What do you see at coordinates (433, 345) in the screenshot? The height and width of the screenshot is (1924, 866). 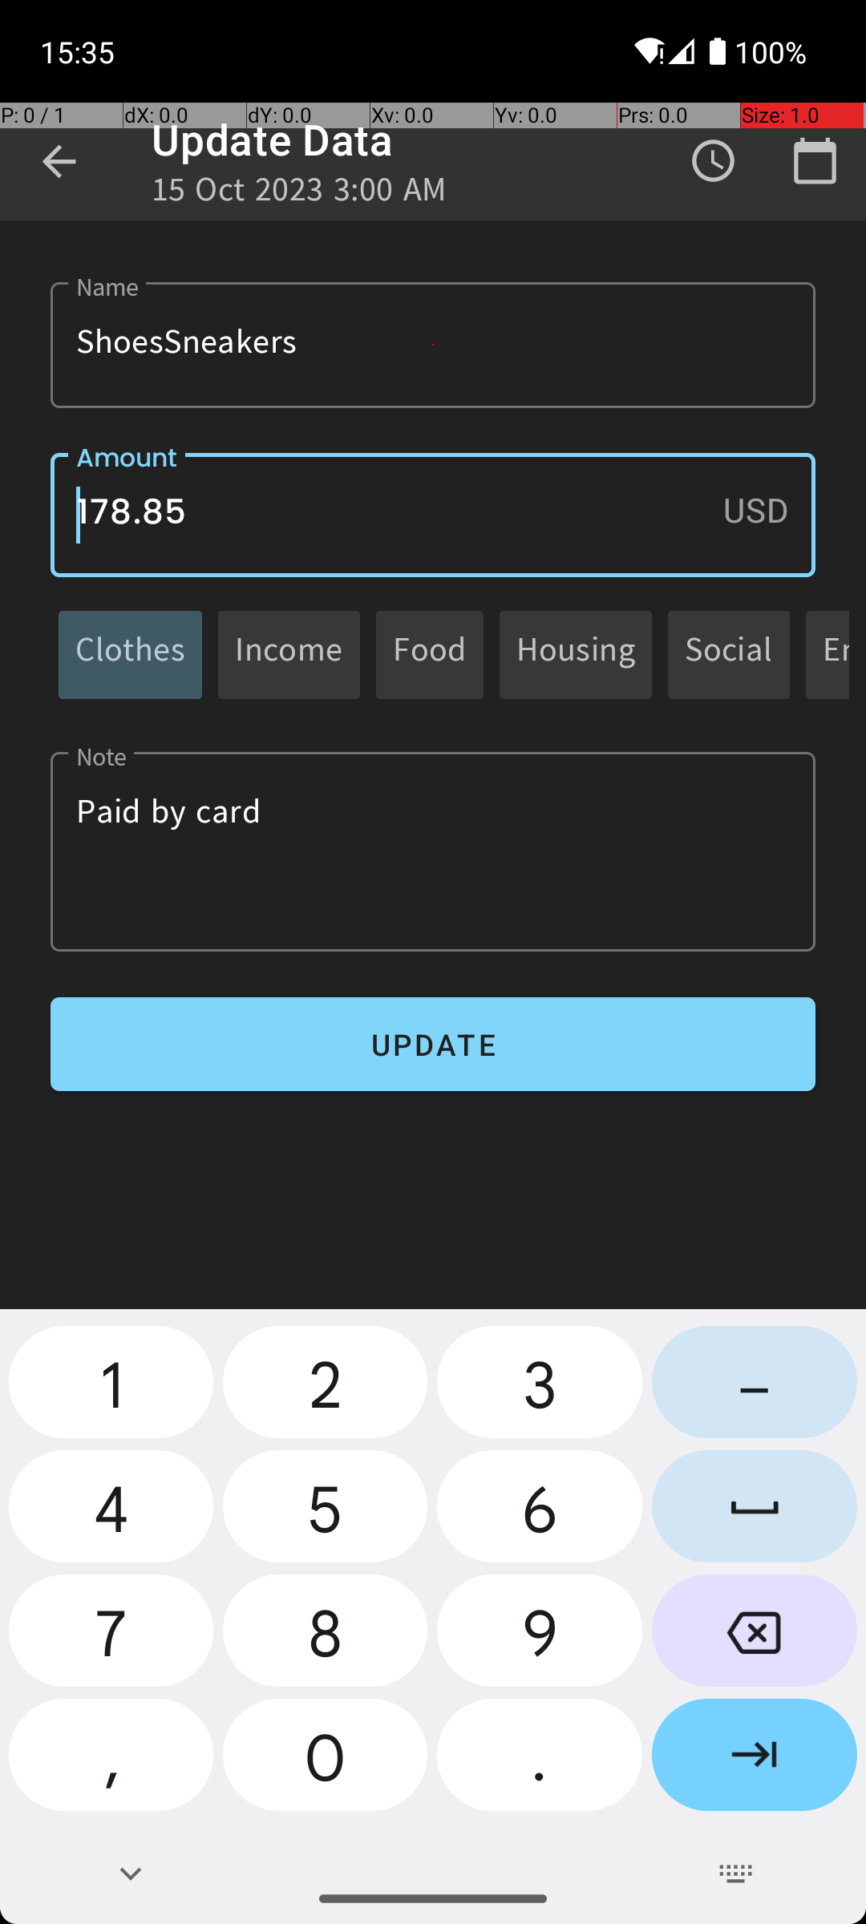 I see `ShoesSneakers` at bounding box center [433, 345].